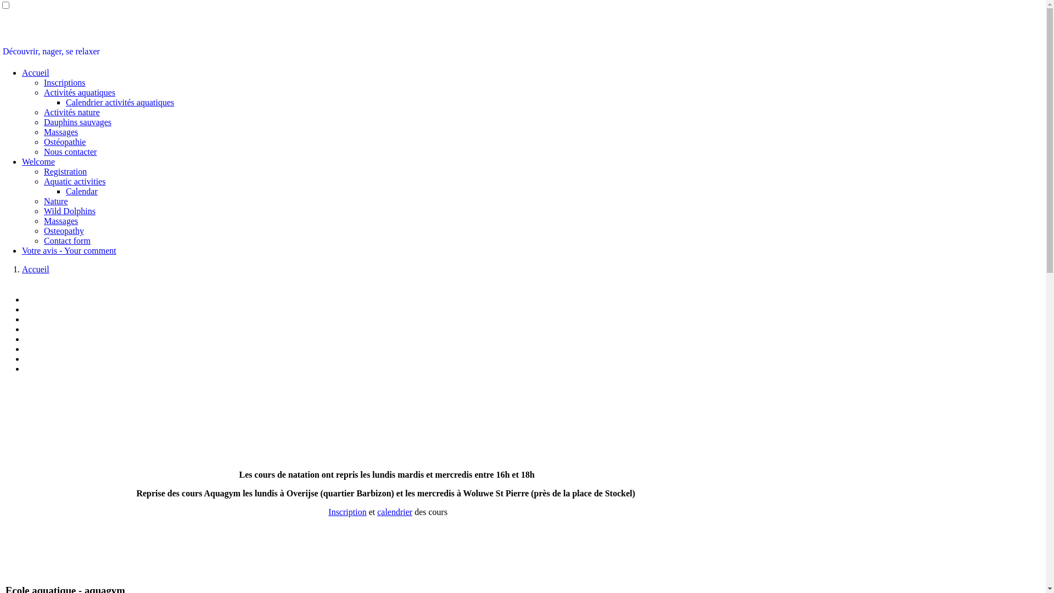 The image size is (1054, 593). I want to click on Accueil, so click(36, 269).